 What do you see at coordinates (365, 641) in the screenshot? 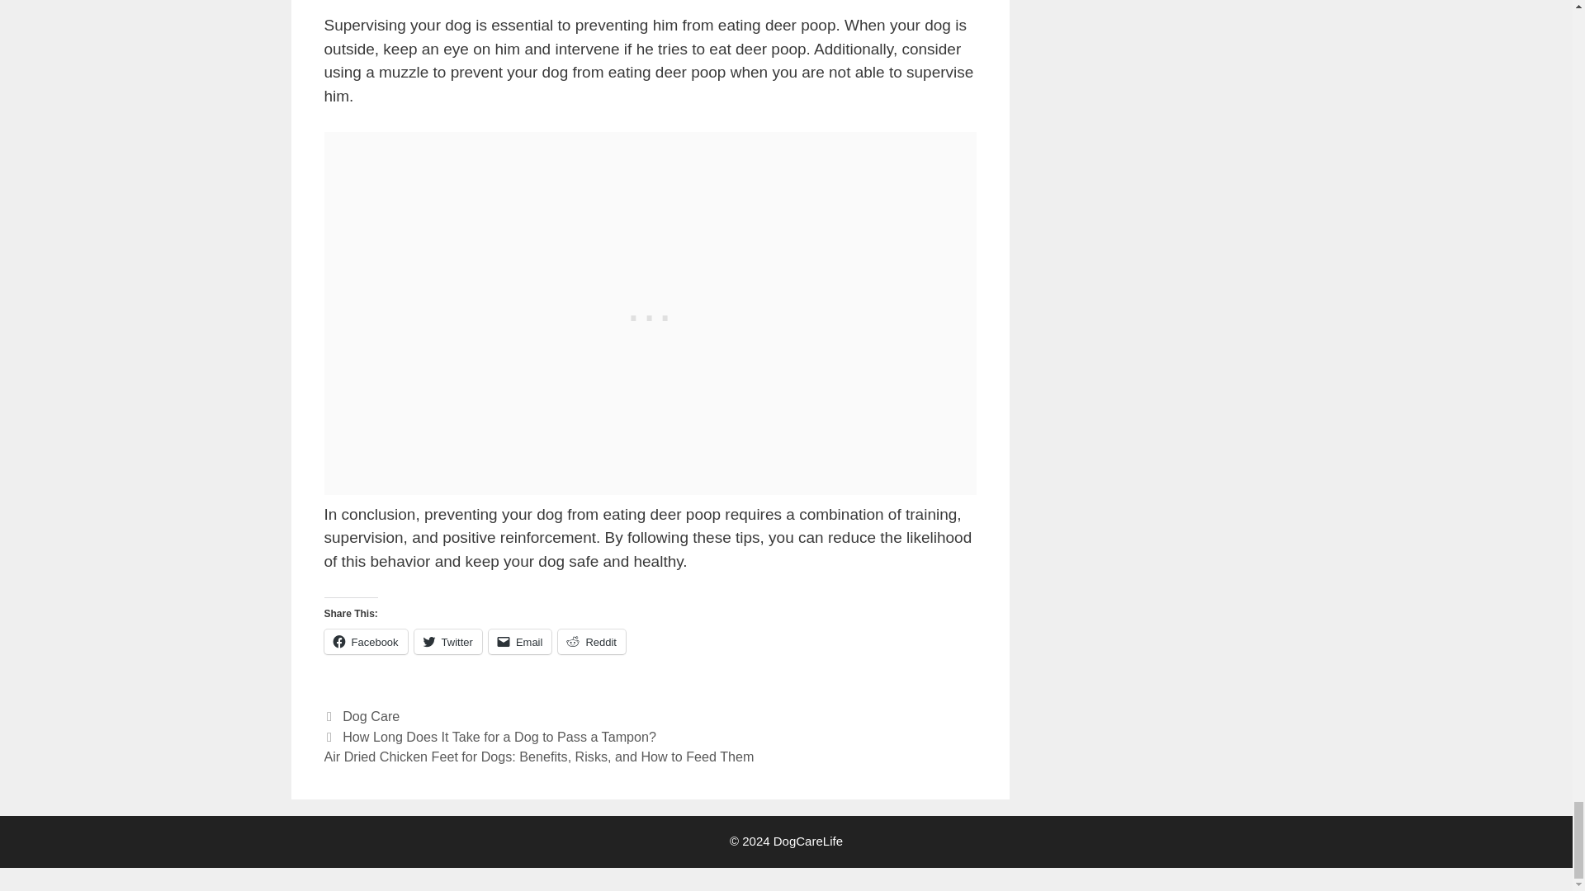
I see `Facebook` at bounding box center [365, 641].